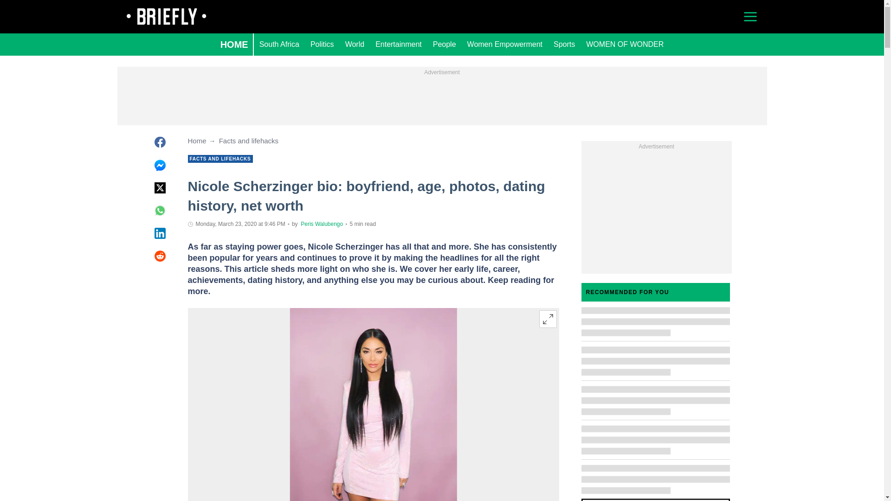 This screenshot has width=891, height=501. What do you see at coordinates (564, 45) in the screenshot?
I see `Sports` at bounding box center [564, 45].